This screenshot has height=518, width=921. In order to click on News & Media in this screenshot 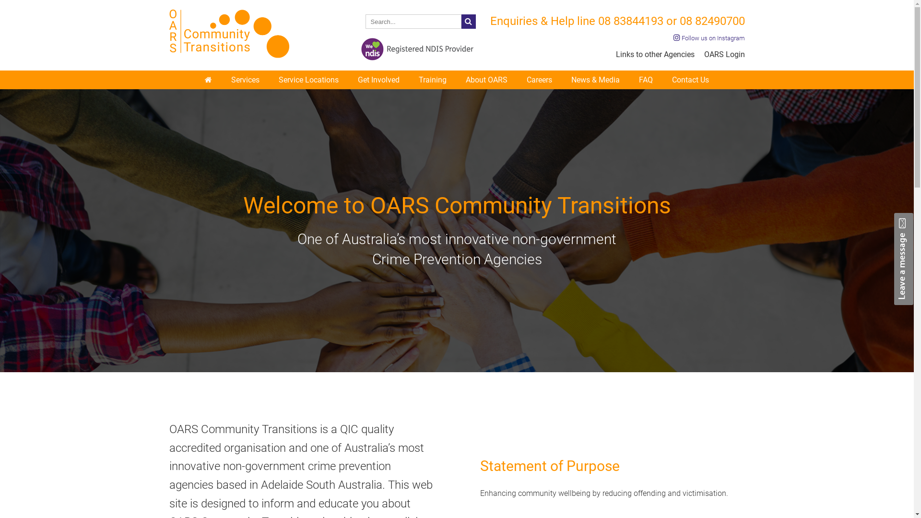, I will do `click(596, 80)`.